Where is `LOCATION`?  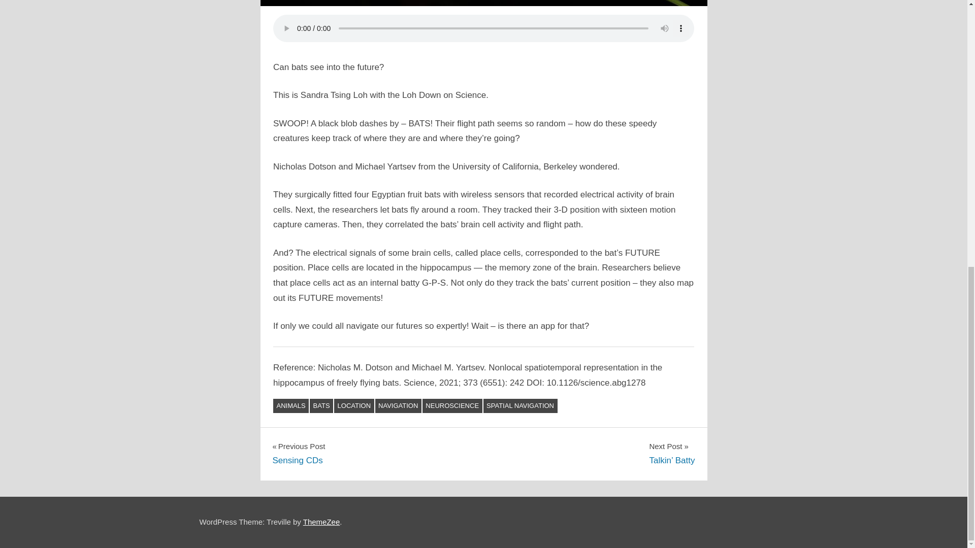
LOCATION is located at coordinates (354, 406).